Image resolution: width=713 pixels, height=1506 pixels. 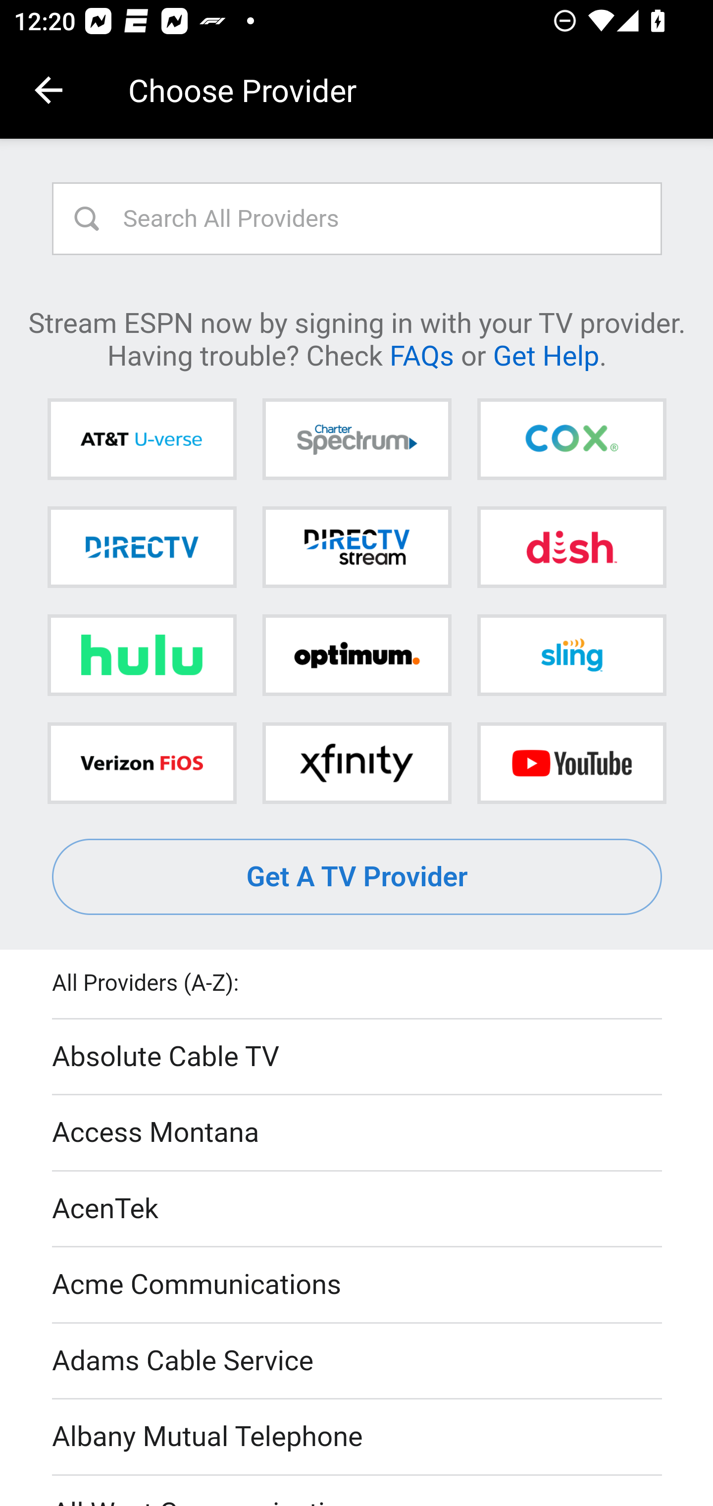 What do you see at coordinates (421, 354) in the screenshot?
I see `FAQs` at bounding box center [421, 354].